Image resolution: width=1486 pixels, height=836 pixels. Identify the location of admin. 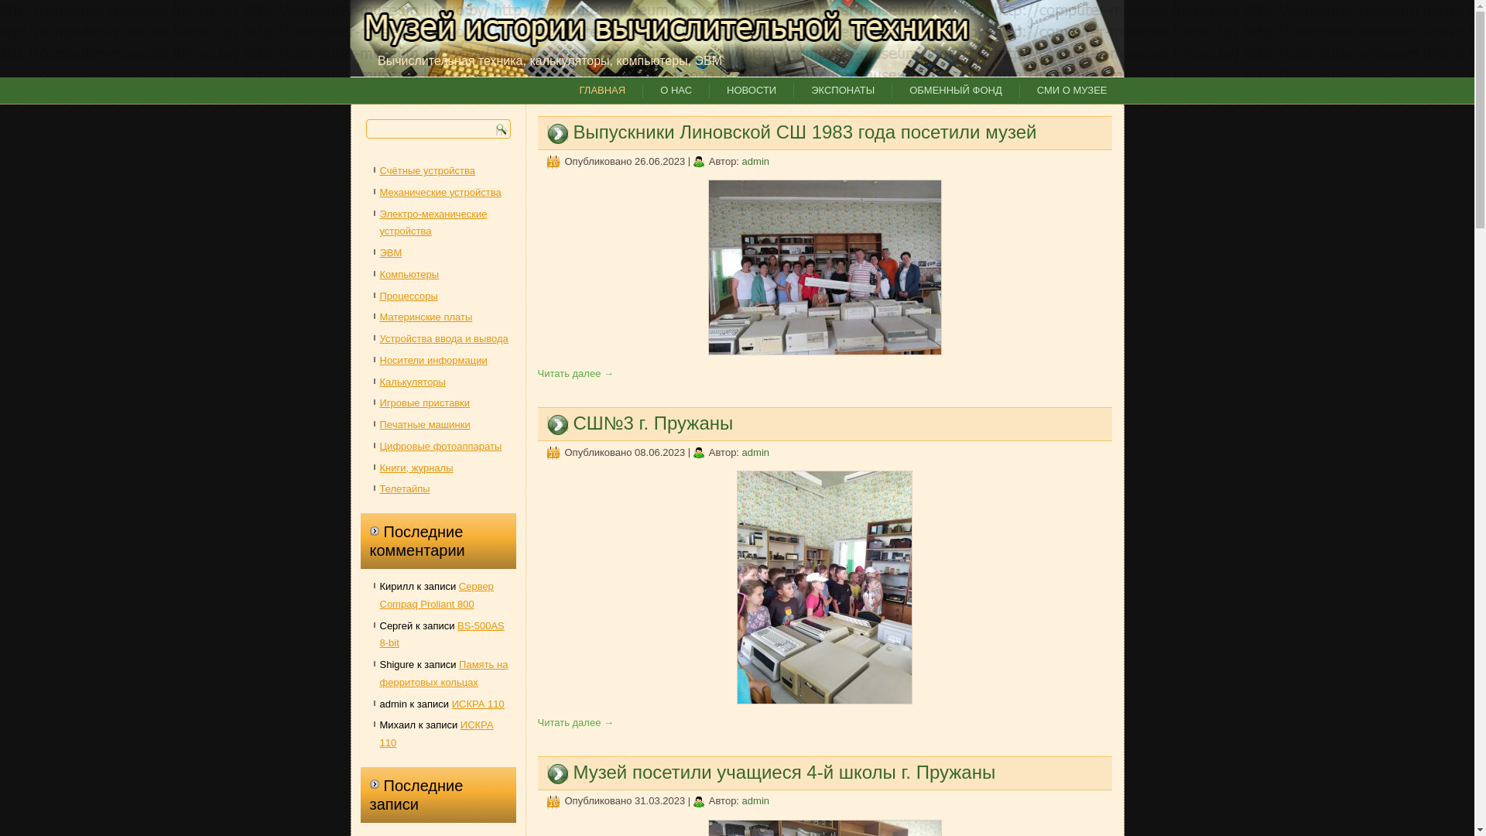
(755, 800).